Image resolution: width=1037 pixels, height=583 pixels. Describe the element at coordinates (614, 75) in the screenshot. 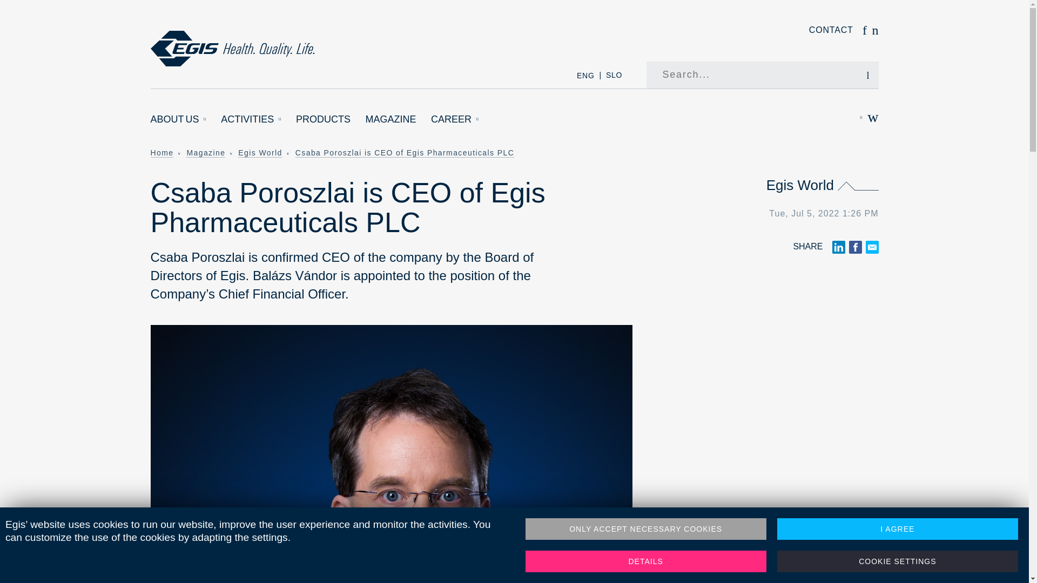

I see `SLO` at that location.